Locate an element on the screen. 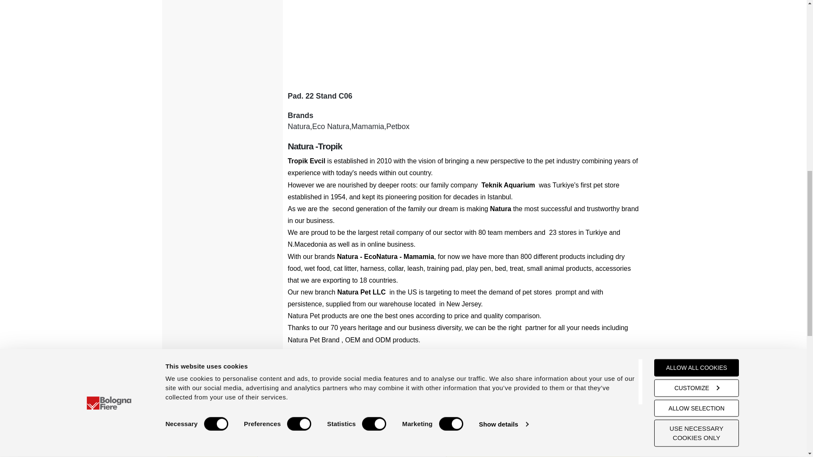 The width and height of the screenshot is (813, 457). Subscribe is located at coordinates (437, 451).